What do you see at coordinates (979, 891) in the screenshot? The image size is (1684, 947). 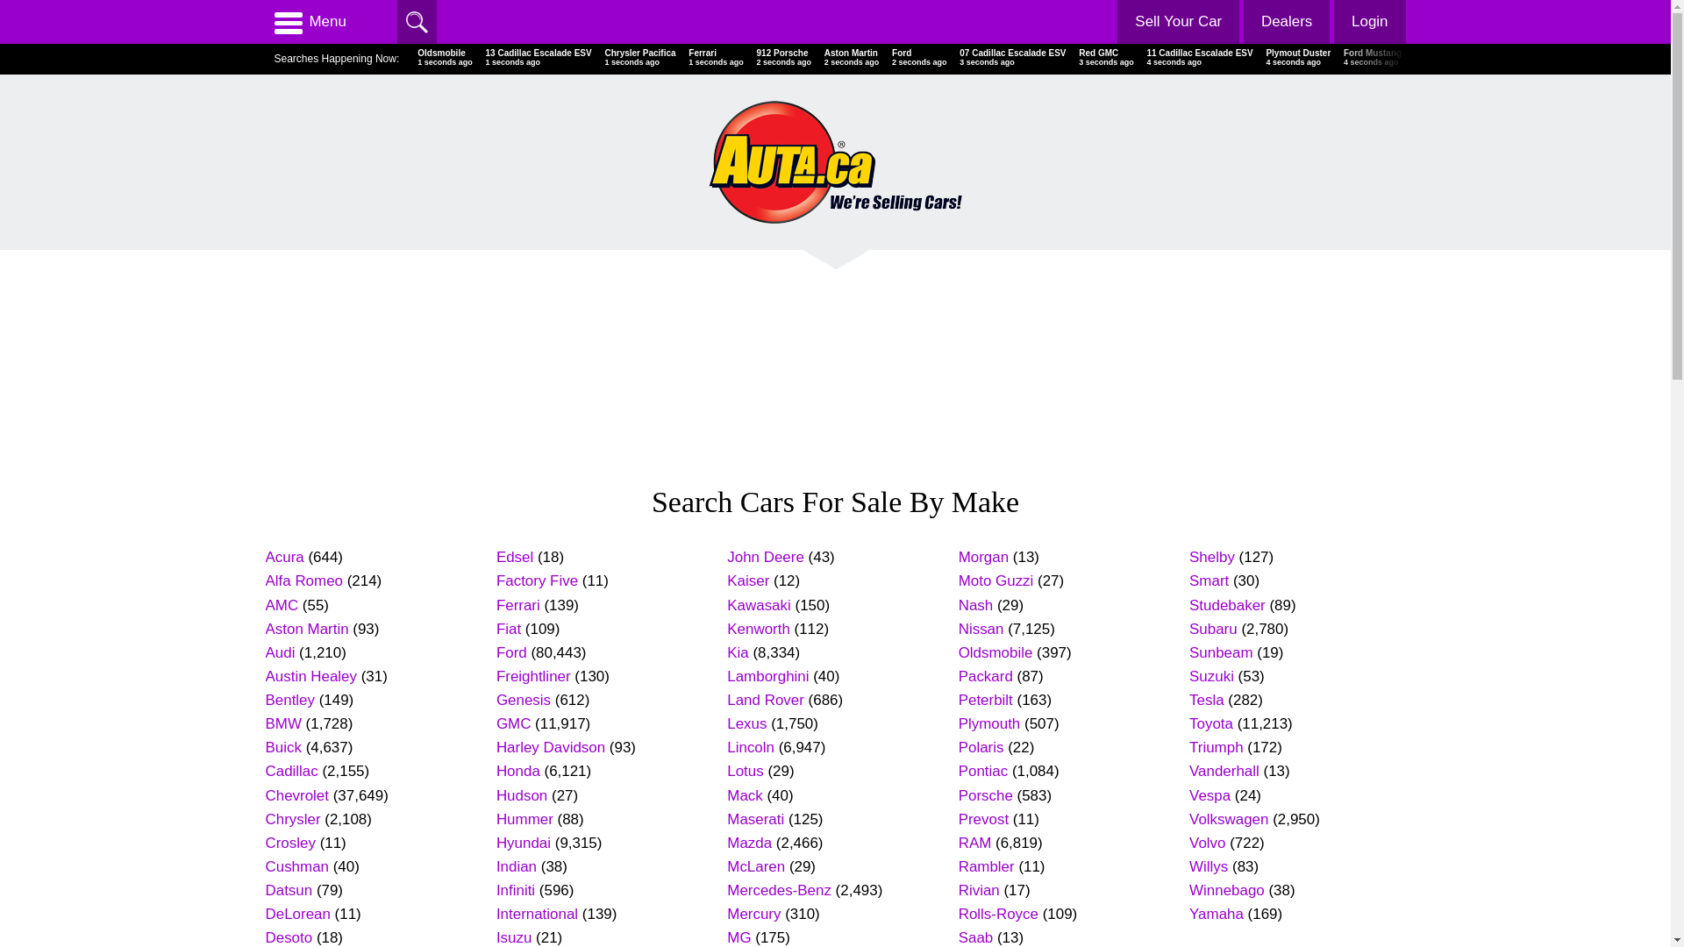 I see `Rivian` at bounding box center [979, 891].